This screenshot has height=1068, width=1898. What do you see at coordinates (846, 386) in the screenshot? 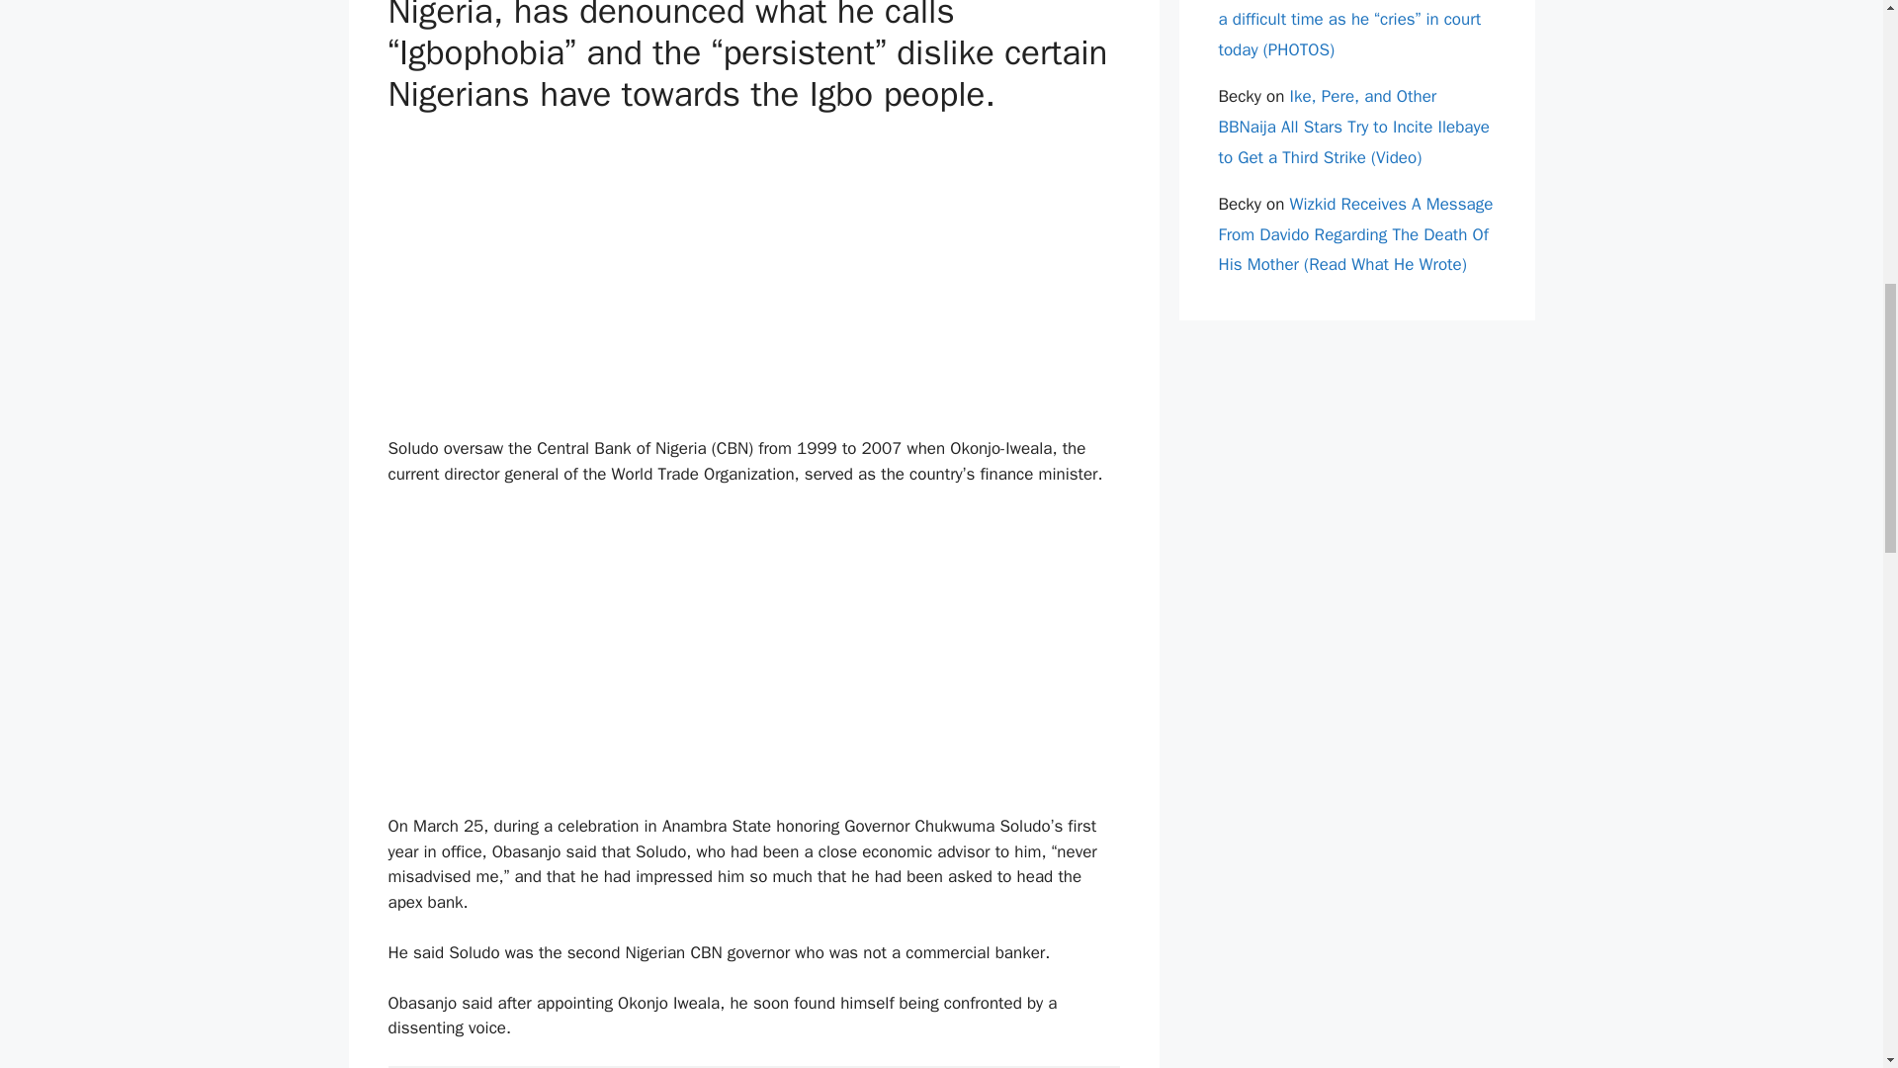
I see `UTME Fraud: New Order From Gov. Soludo in Mmesoma's Case` at bounding box center [846, 386].